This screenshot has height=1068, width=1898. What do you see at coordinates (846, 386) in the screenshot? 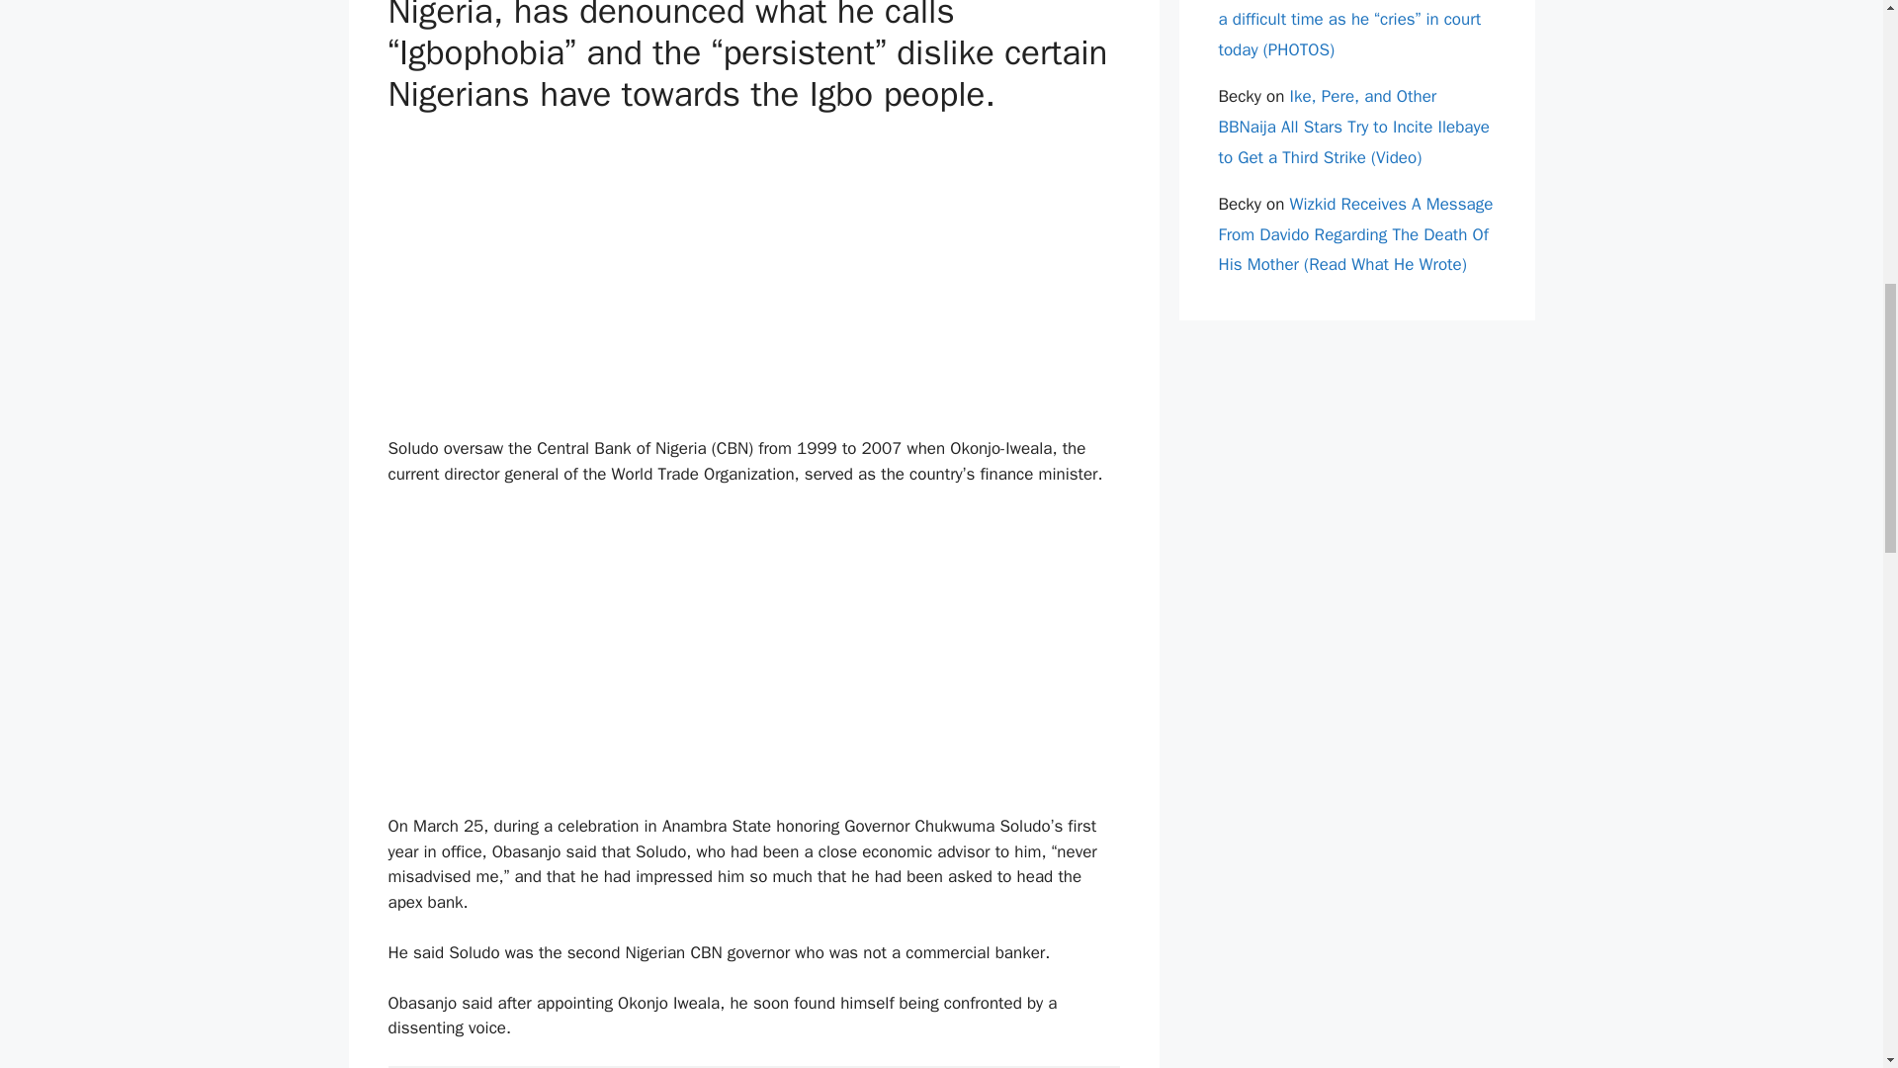
I see `UTME Fraud: New Order From Gov. Soludo in Mmesoma's Case` at bounding box center [846, 386].